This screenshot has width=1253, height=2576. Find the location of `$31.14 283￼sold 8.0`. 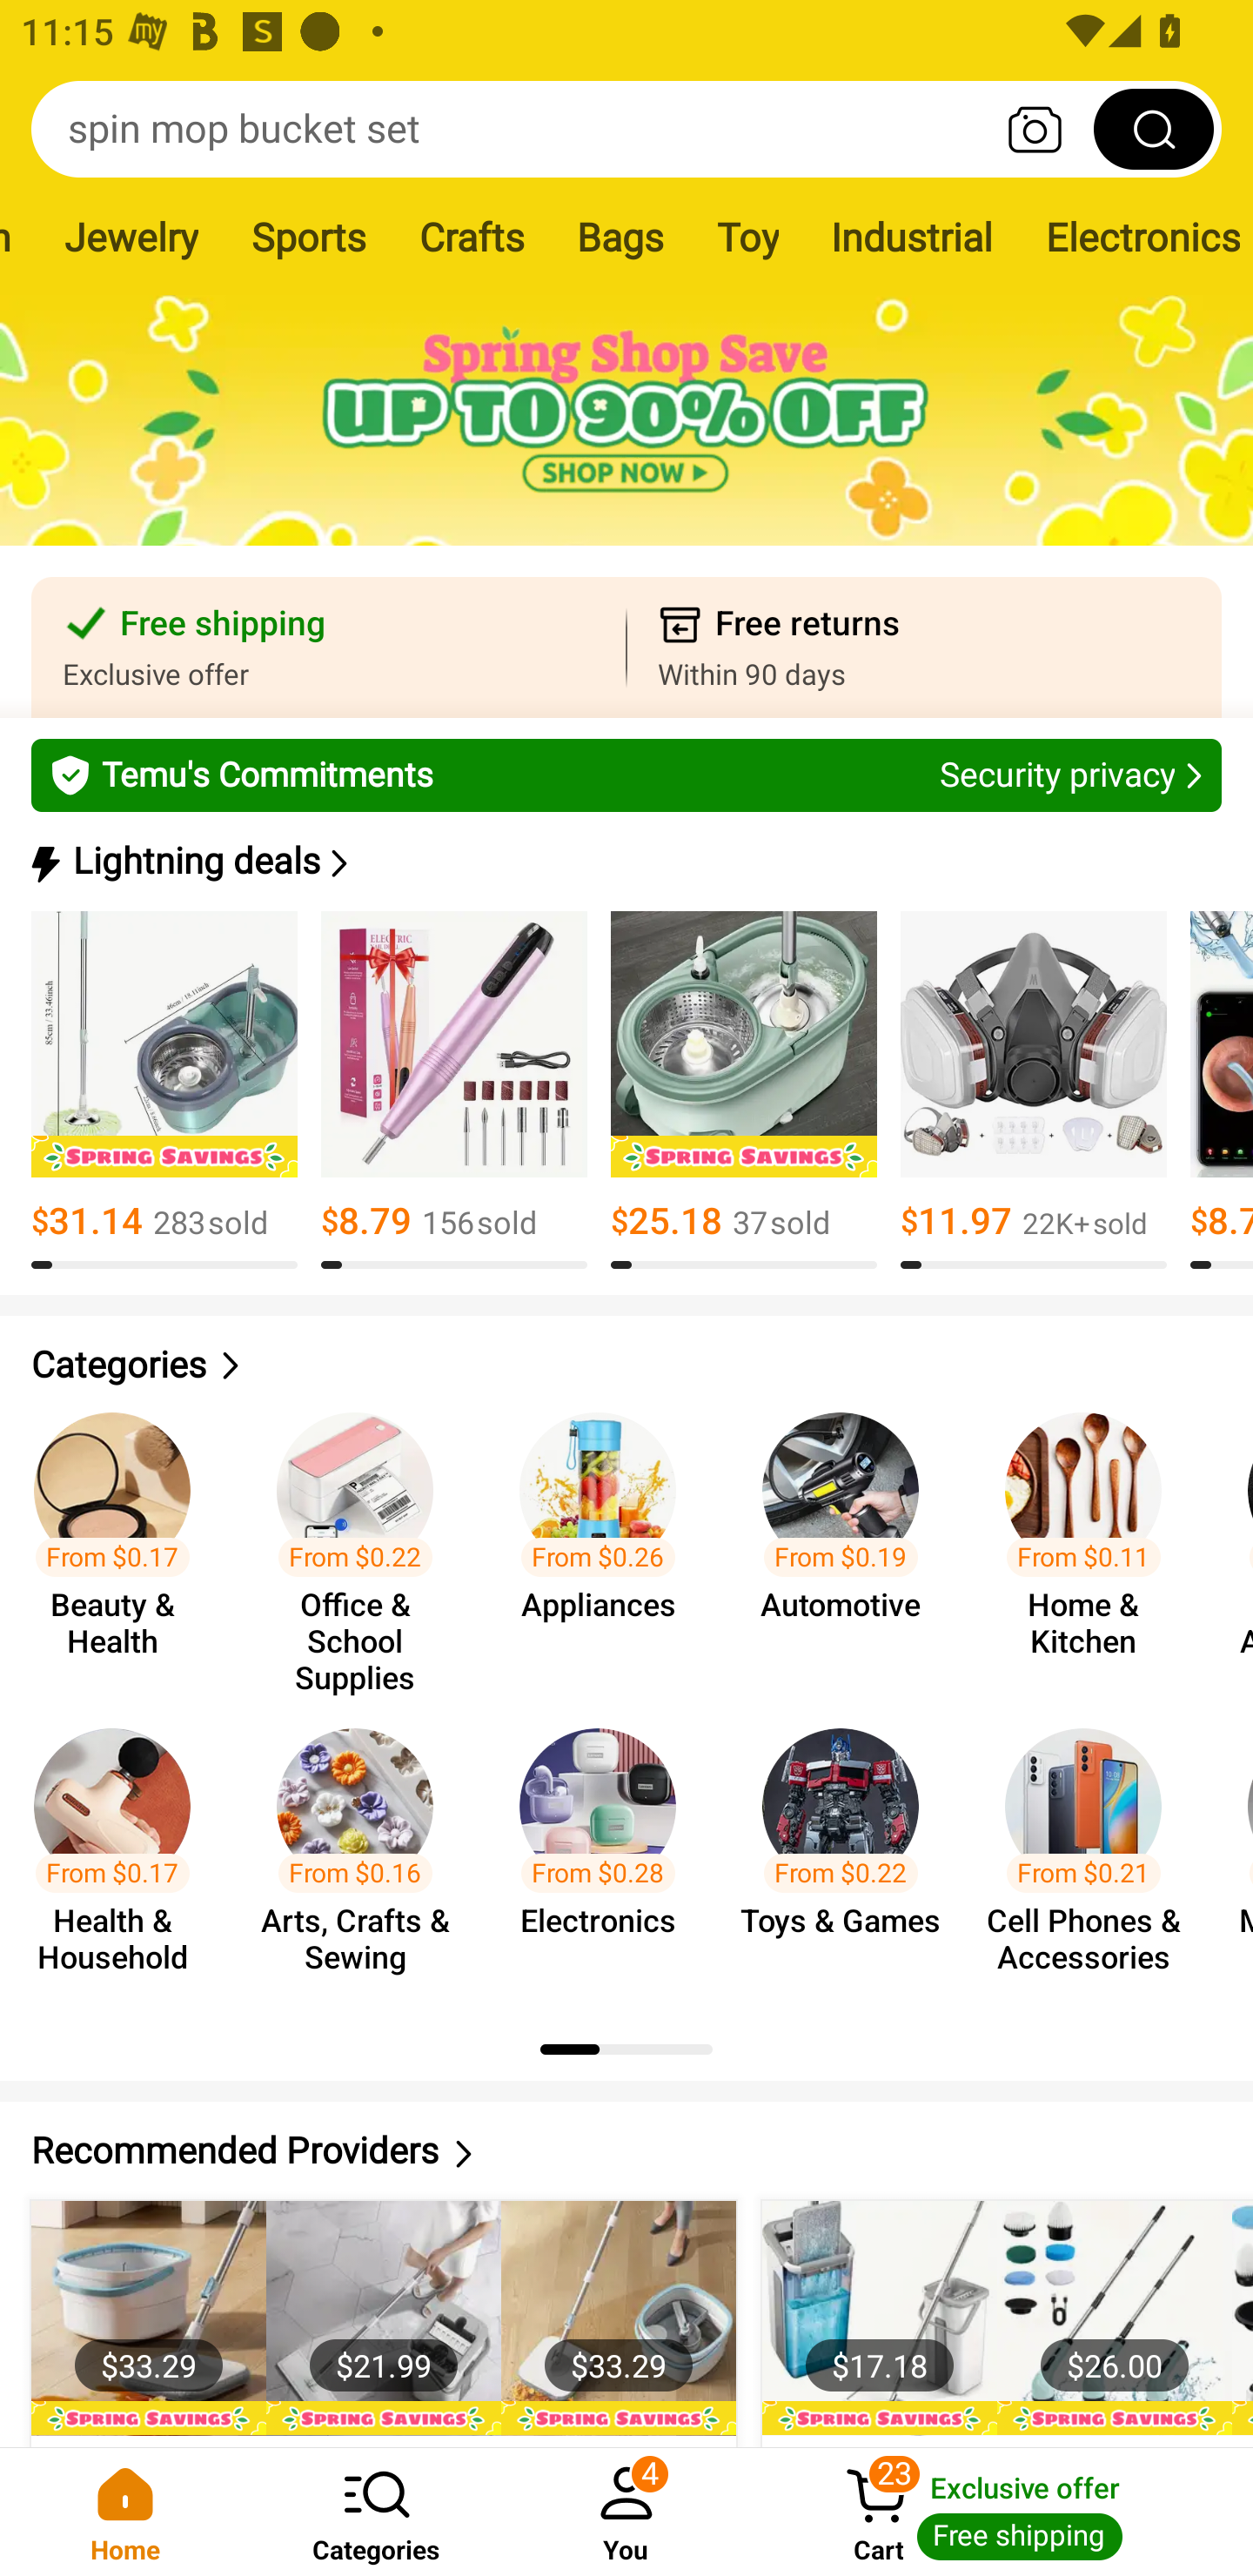

$31.14 283￼sold 8.0 is located at coordinates (164, 1090).